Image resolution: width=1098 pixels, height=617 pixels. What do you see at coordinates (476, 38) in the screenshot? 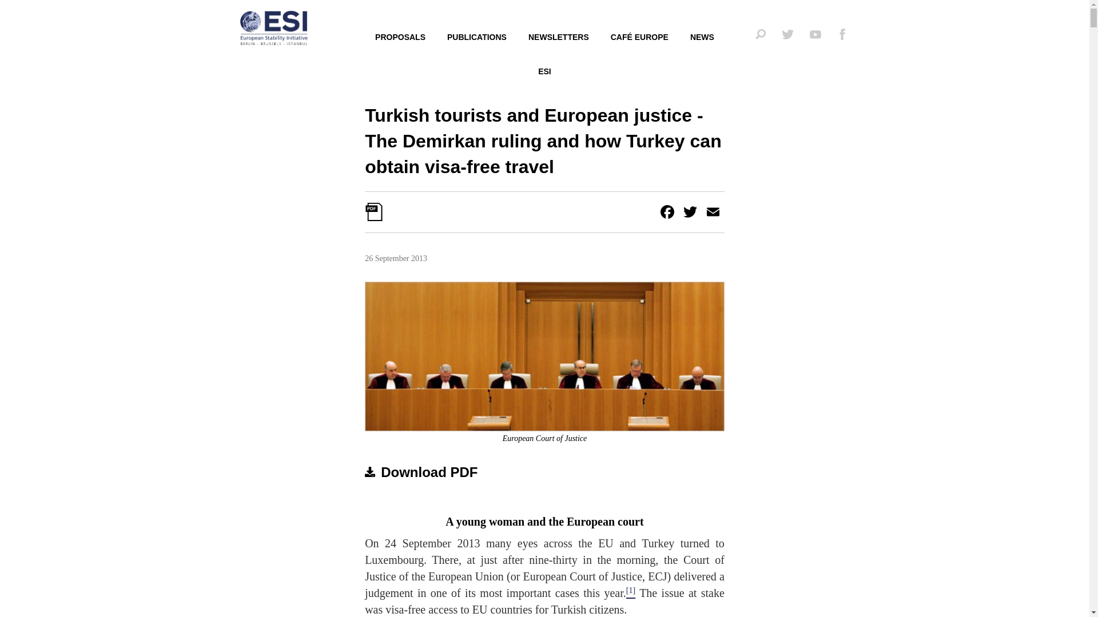
I see `PUBLICATIONS` at bounding box center [476, 38].